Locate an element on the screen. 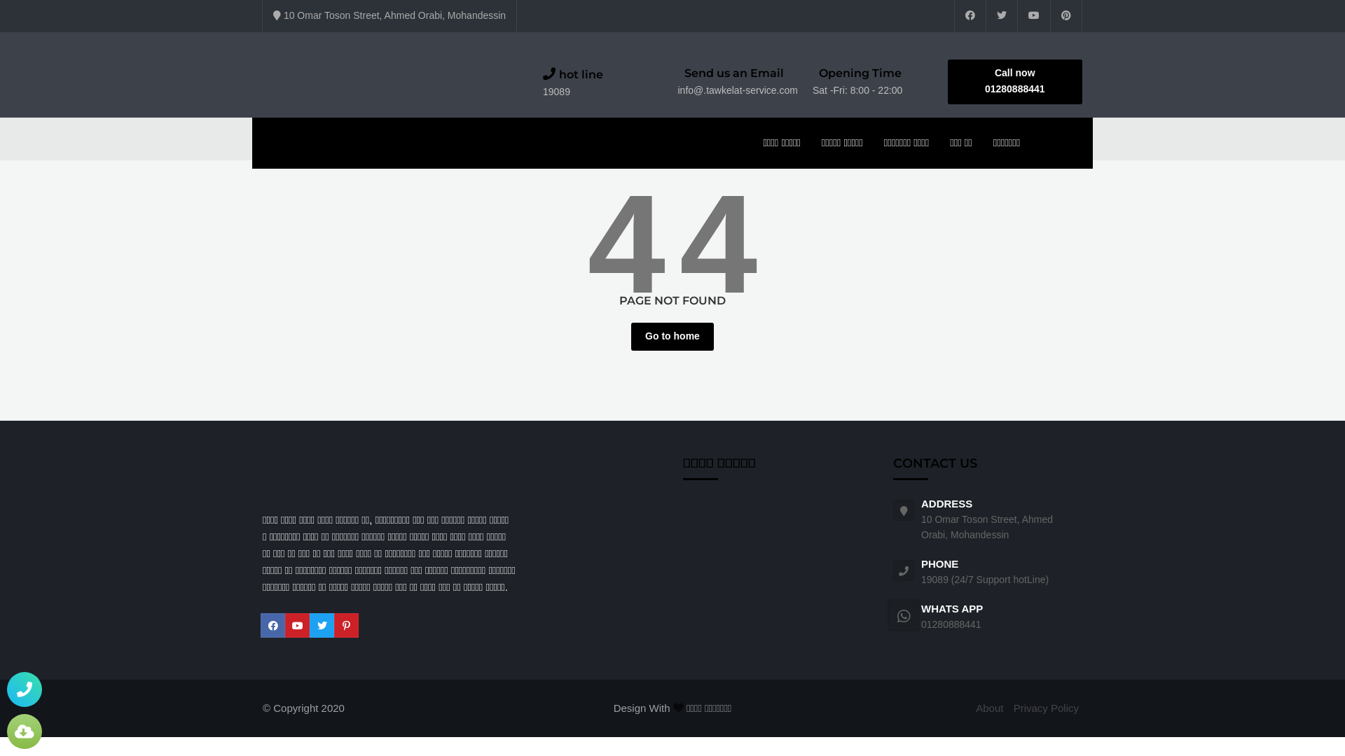 Image resolution: width=1345 pixels, height=756 pixels. WHATS APP
01280888441 is located at coordinates (1002, 616).